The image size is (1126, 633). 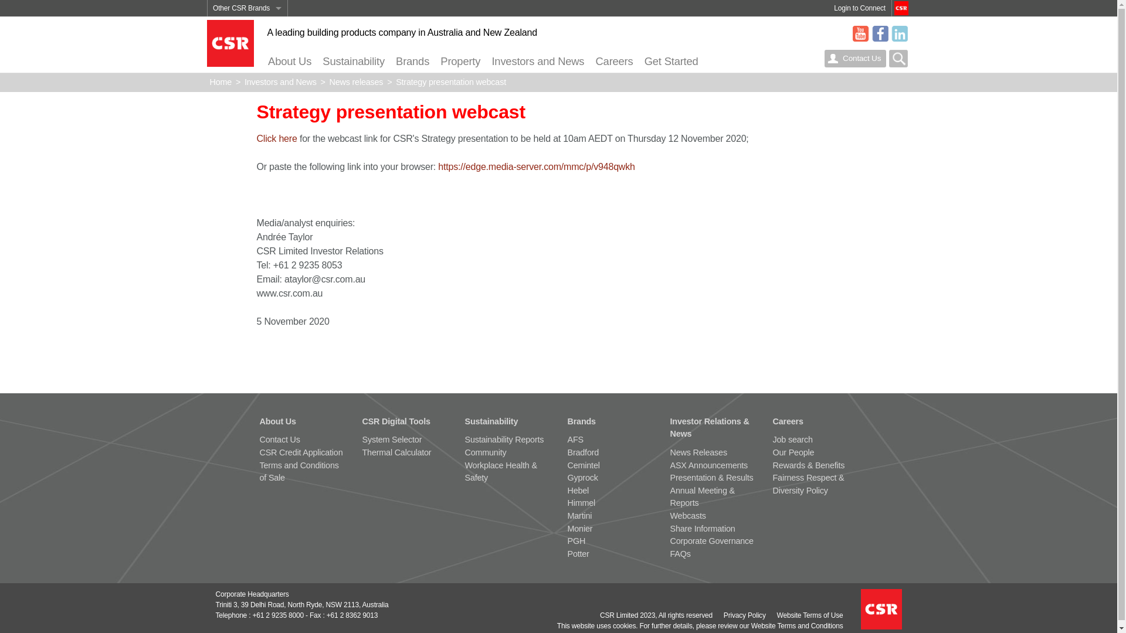 What do you see at coordinates (703, 529) in the screenshot?
I see `Share Information` at bounding box center [703, 529].